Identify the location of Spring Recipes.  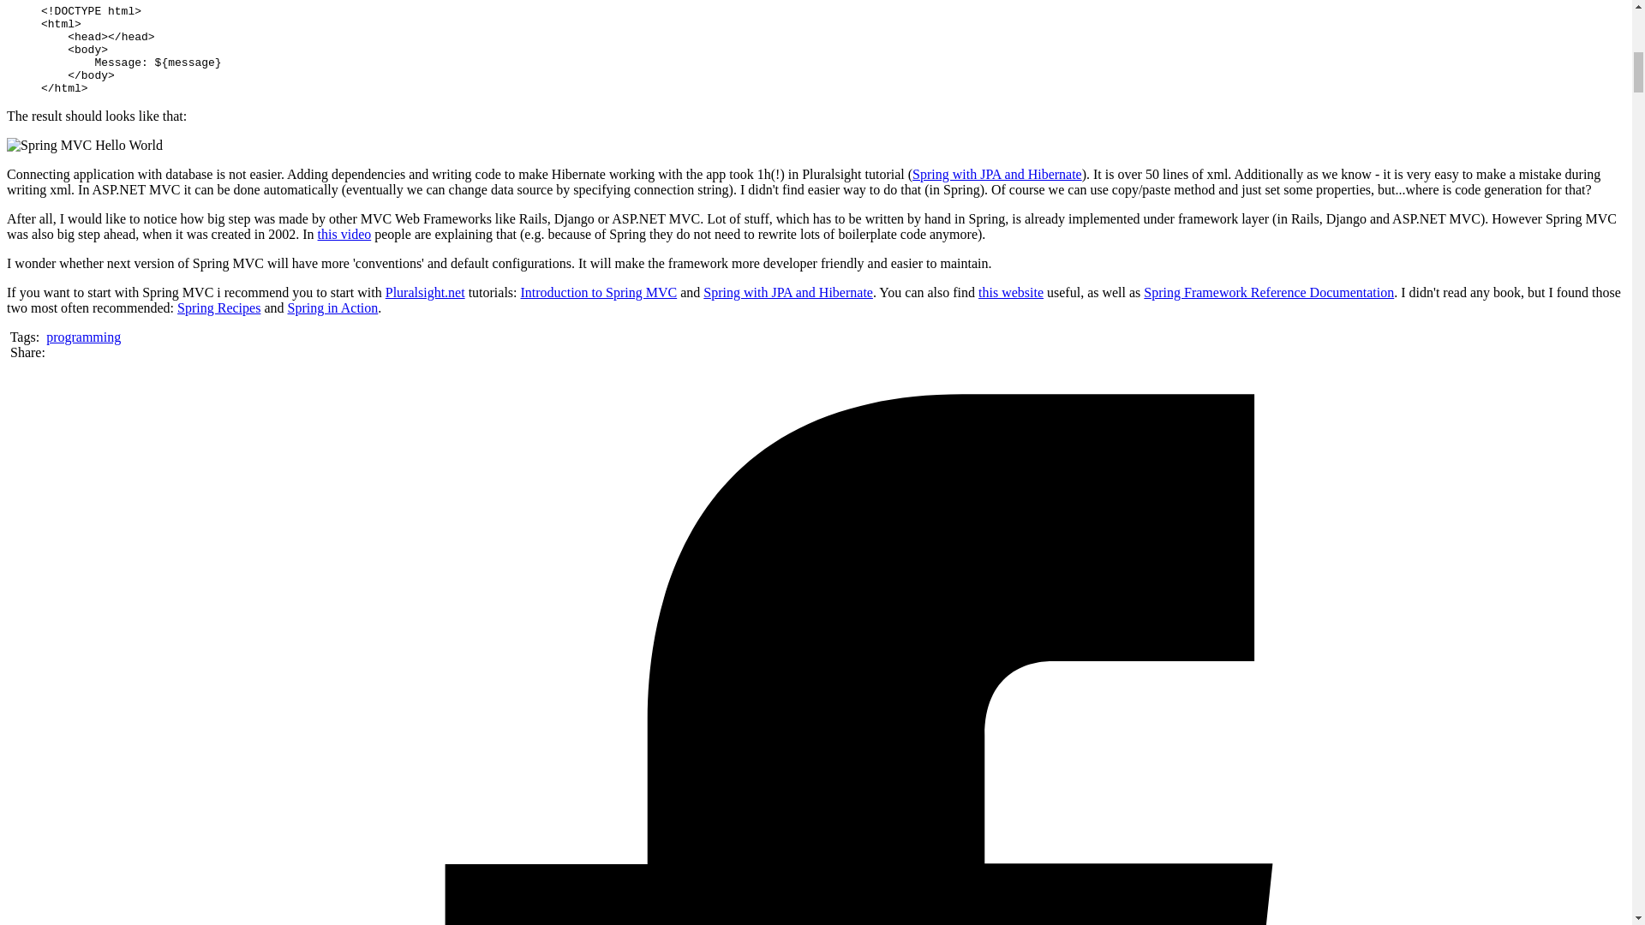
(218, 308).